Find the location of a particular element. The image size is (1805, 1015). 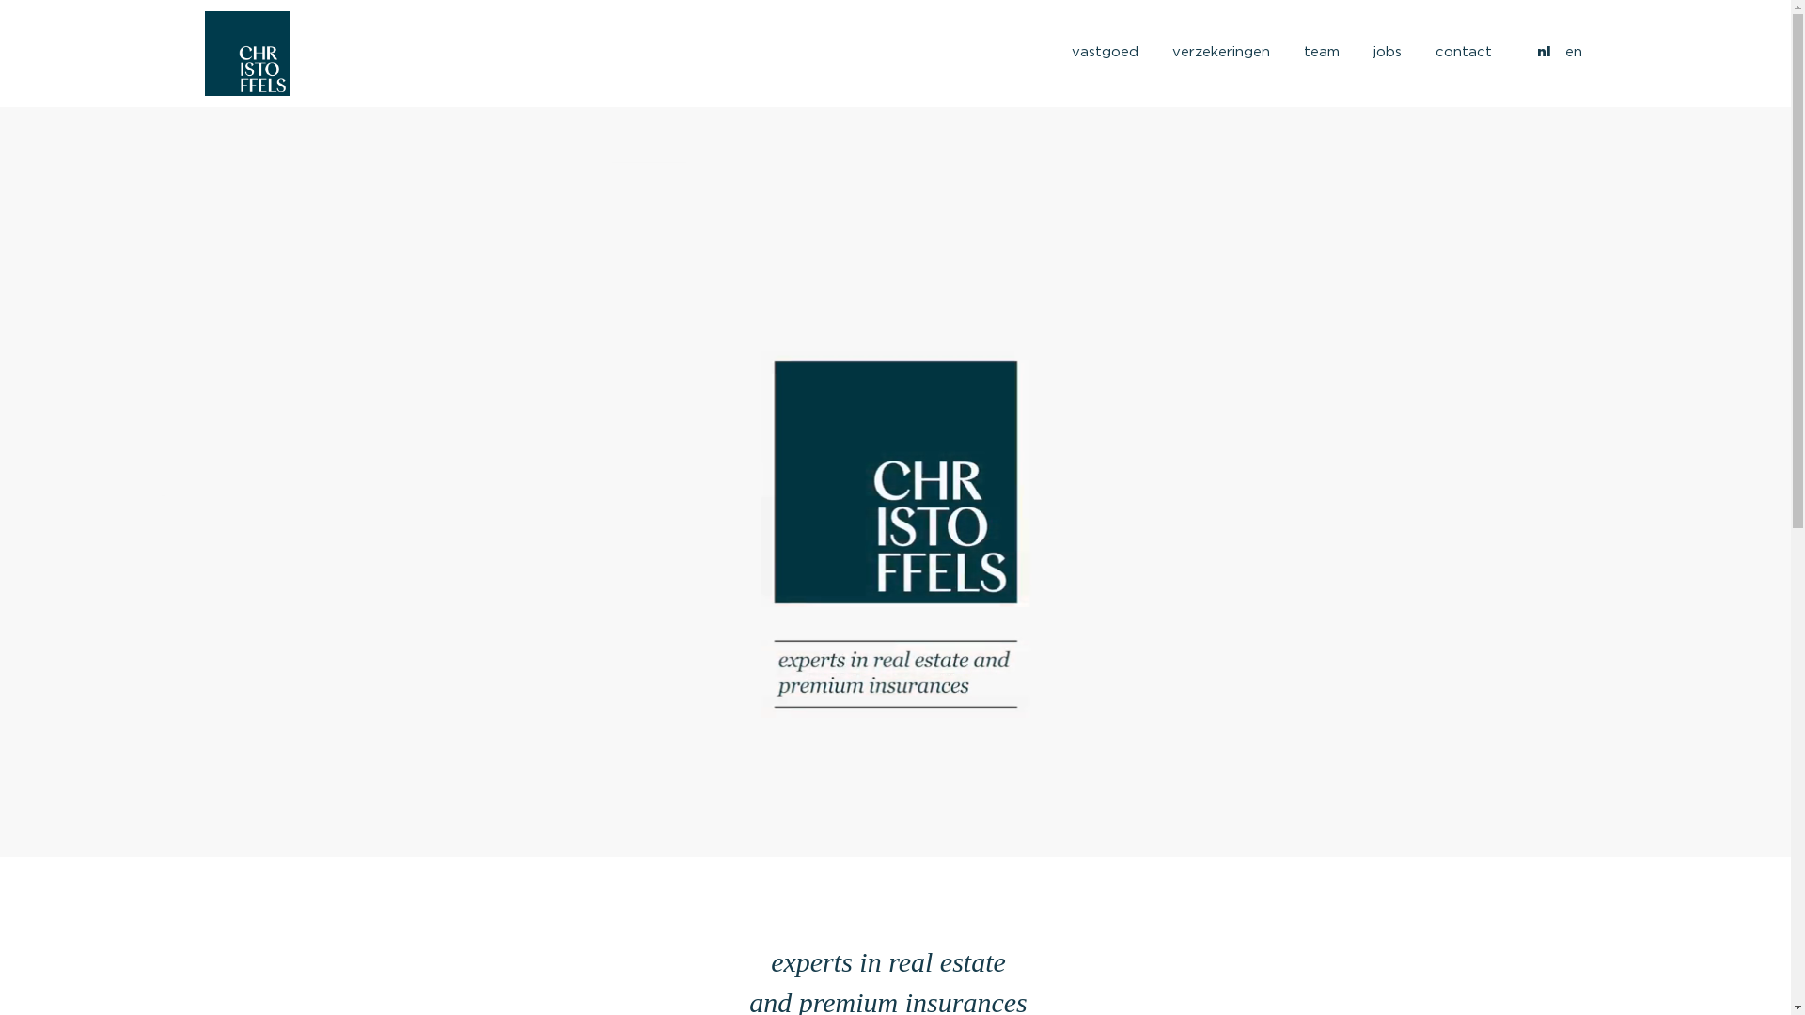

verzekeringen is located at coordinates (1220, 48).